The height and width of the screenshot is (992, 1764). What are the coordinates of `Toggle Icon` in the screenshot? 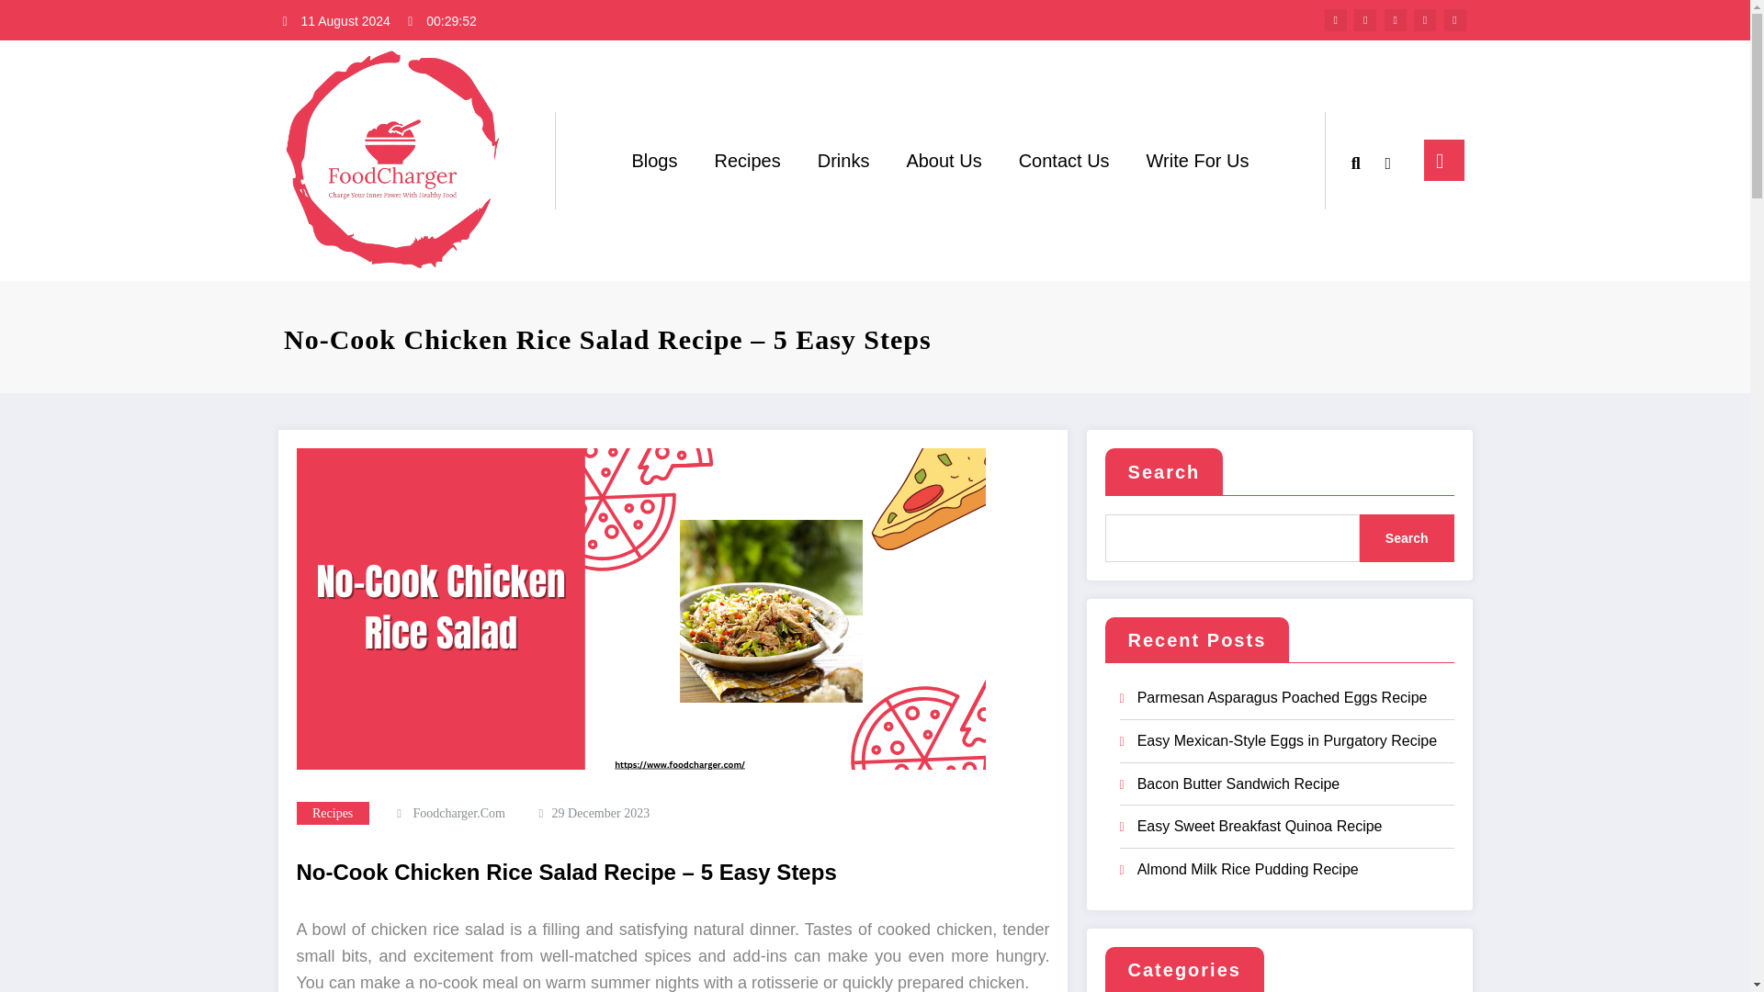 It's located at (1443, 160).